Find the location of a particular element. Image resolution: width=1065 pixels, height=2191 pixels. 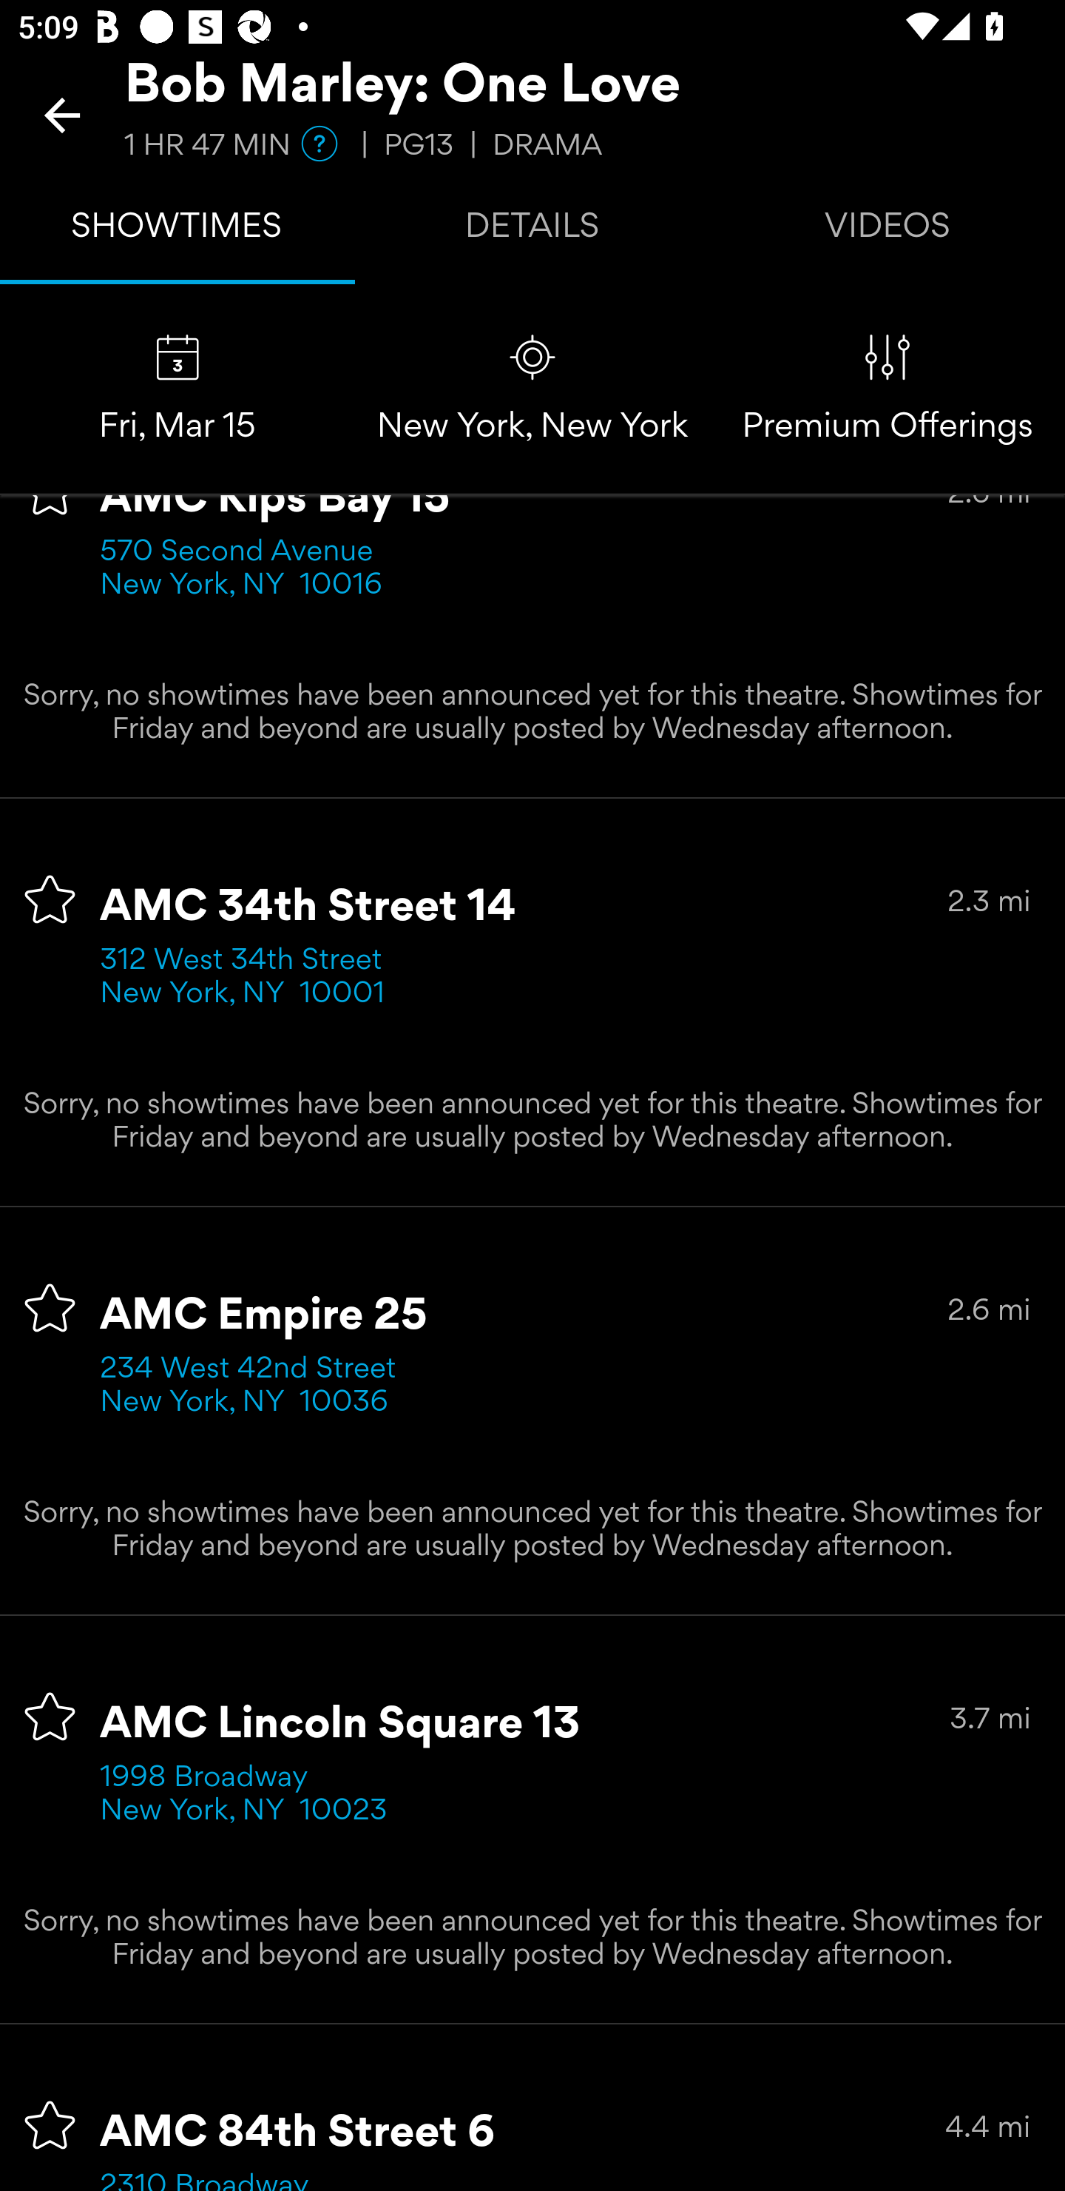

Change selected day
Fri, Mar 15 is located at coordinates (177, 389).